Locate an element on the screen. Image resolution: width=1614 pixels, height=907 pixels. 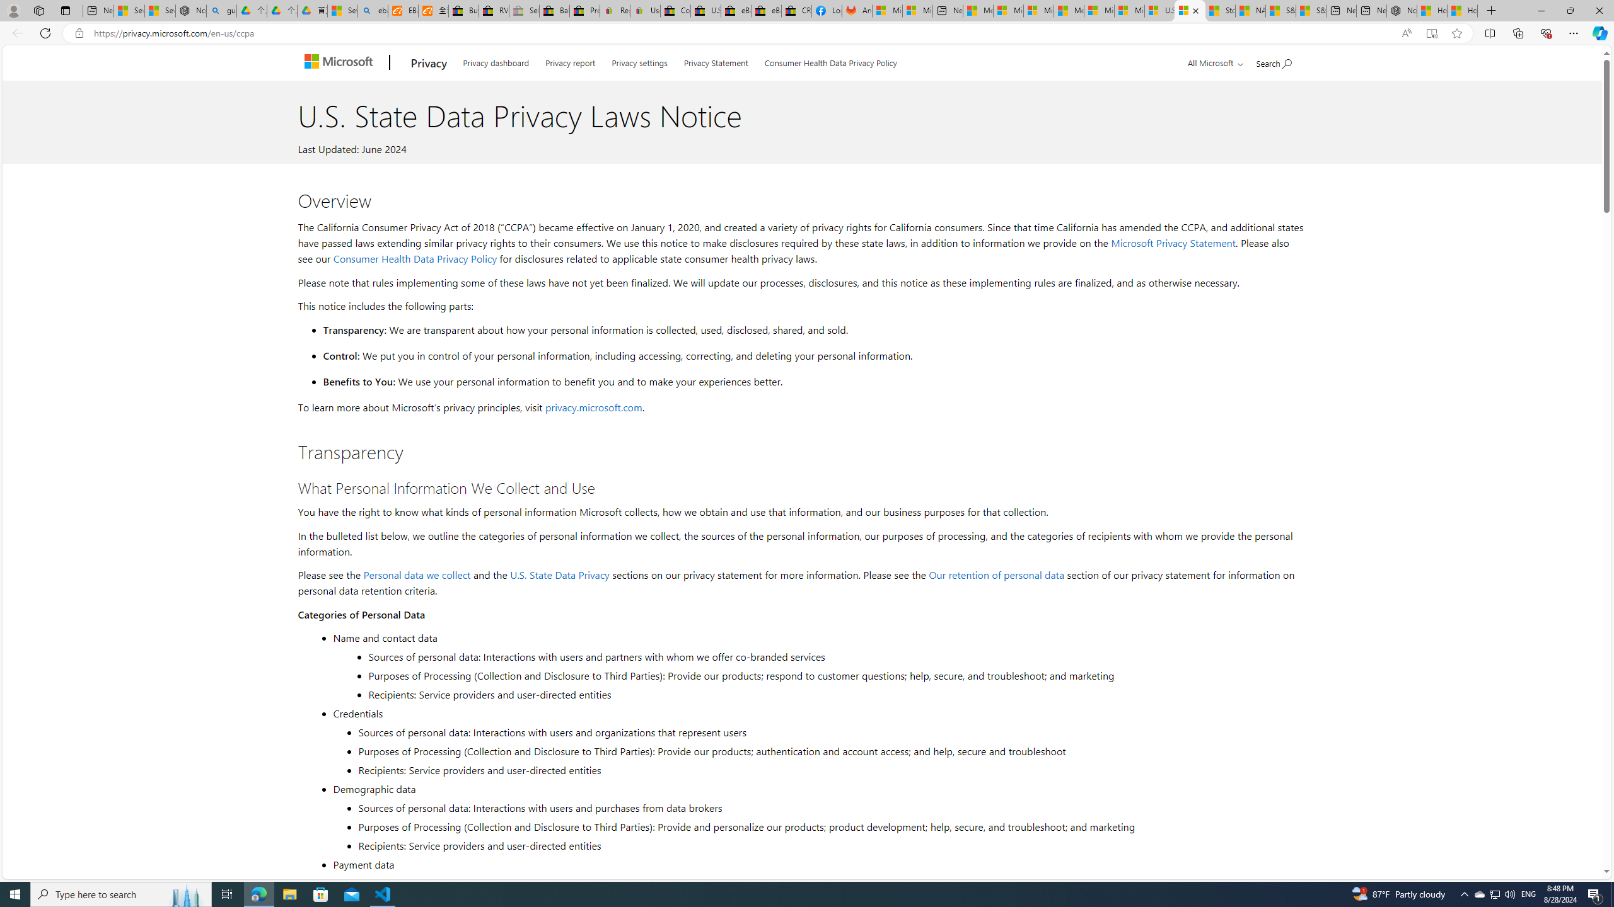
Tab actions menu is located at coordinates (66, 10).